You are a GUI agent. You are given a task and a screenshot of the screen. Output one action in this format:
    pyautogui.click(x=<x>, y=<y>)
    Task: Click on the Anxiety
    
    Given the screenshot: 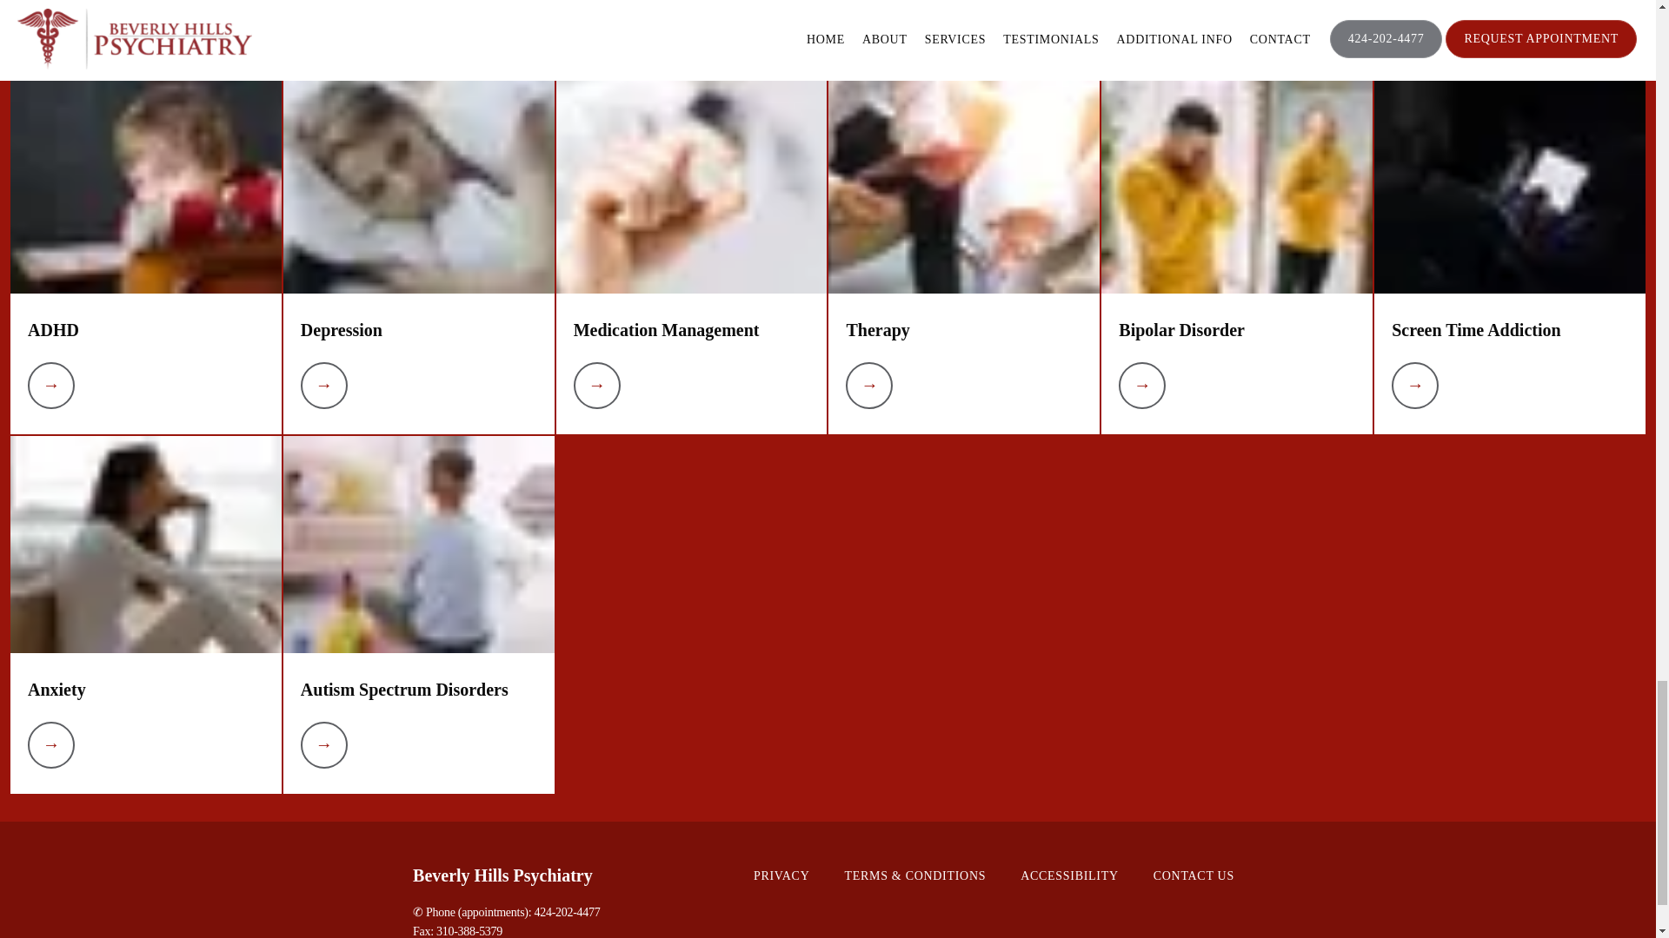 What is the action you would take?
    pyautogui.click(x=57, y=690)
    